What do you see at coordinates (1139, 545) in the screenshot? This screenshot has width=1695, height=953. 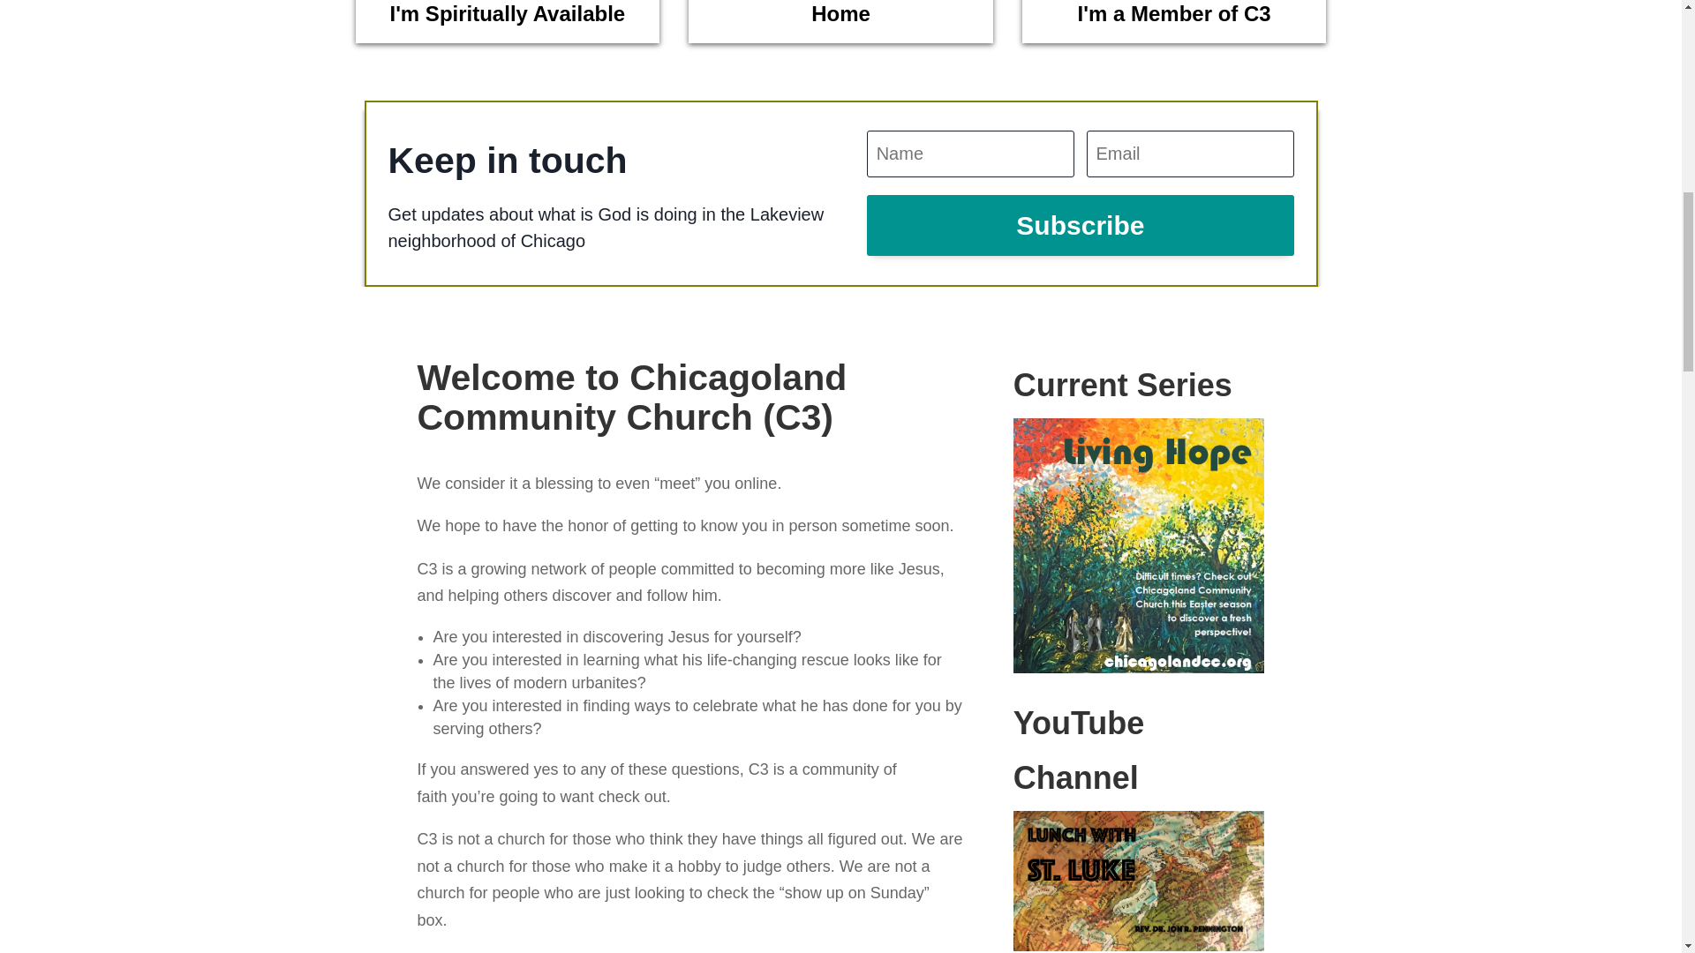 I see `Living Hope` at bounding box center [1139, 545].